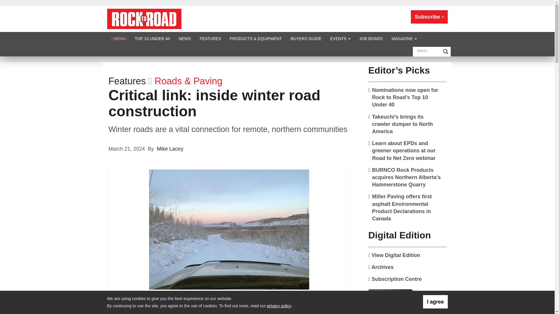 This screenshot has height=314, width=559. I want to click on EVENTS, so click(340, 38).